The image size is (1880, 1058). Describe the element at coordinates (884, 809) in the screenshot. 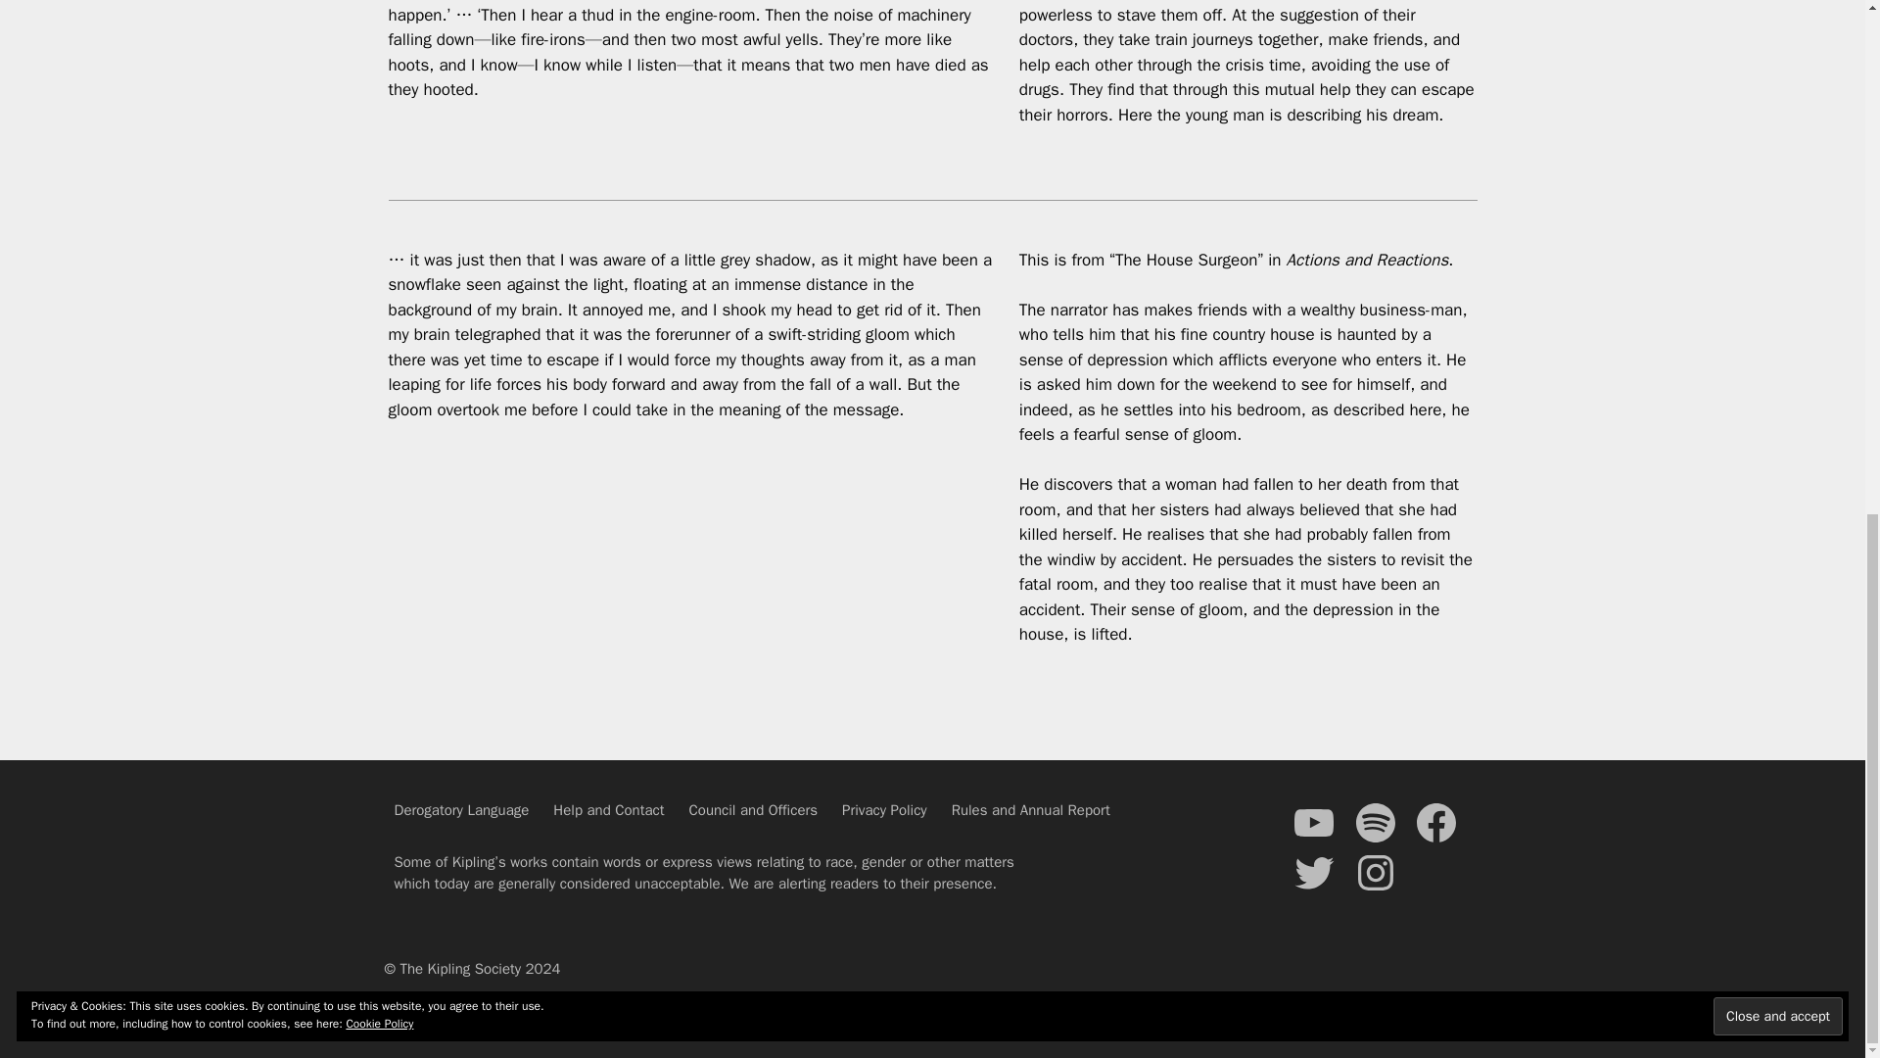

I see `Privacy Policy` at that location.